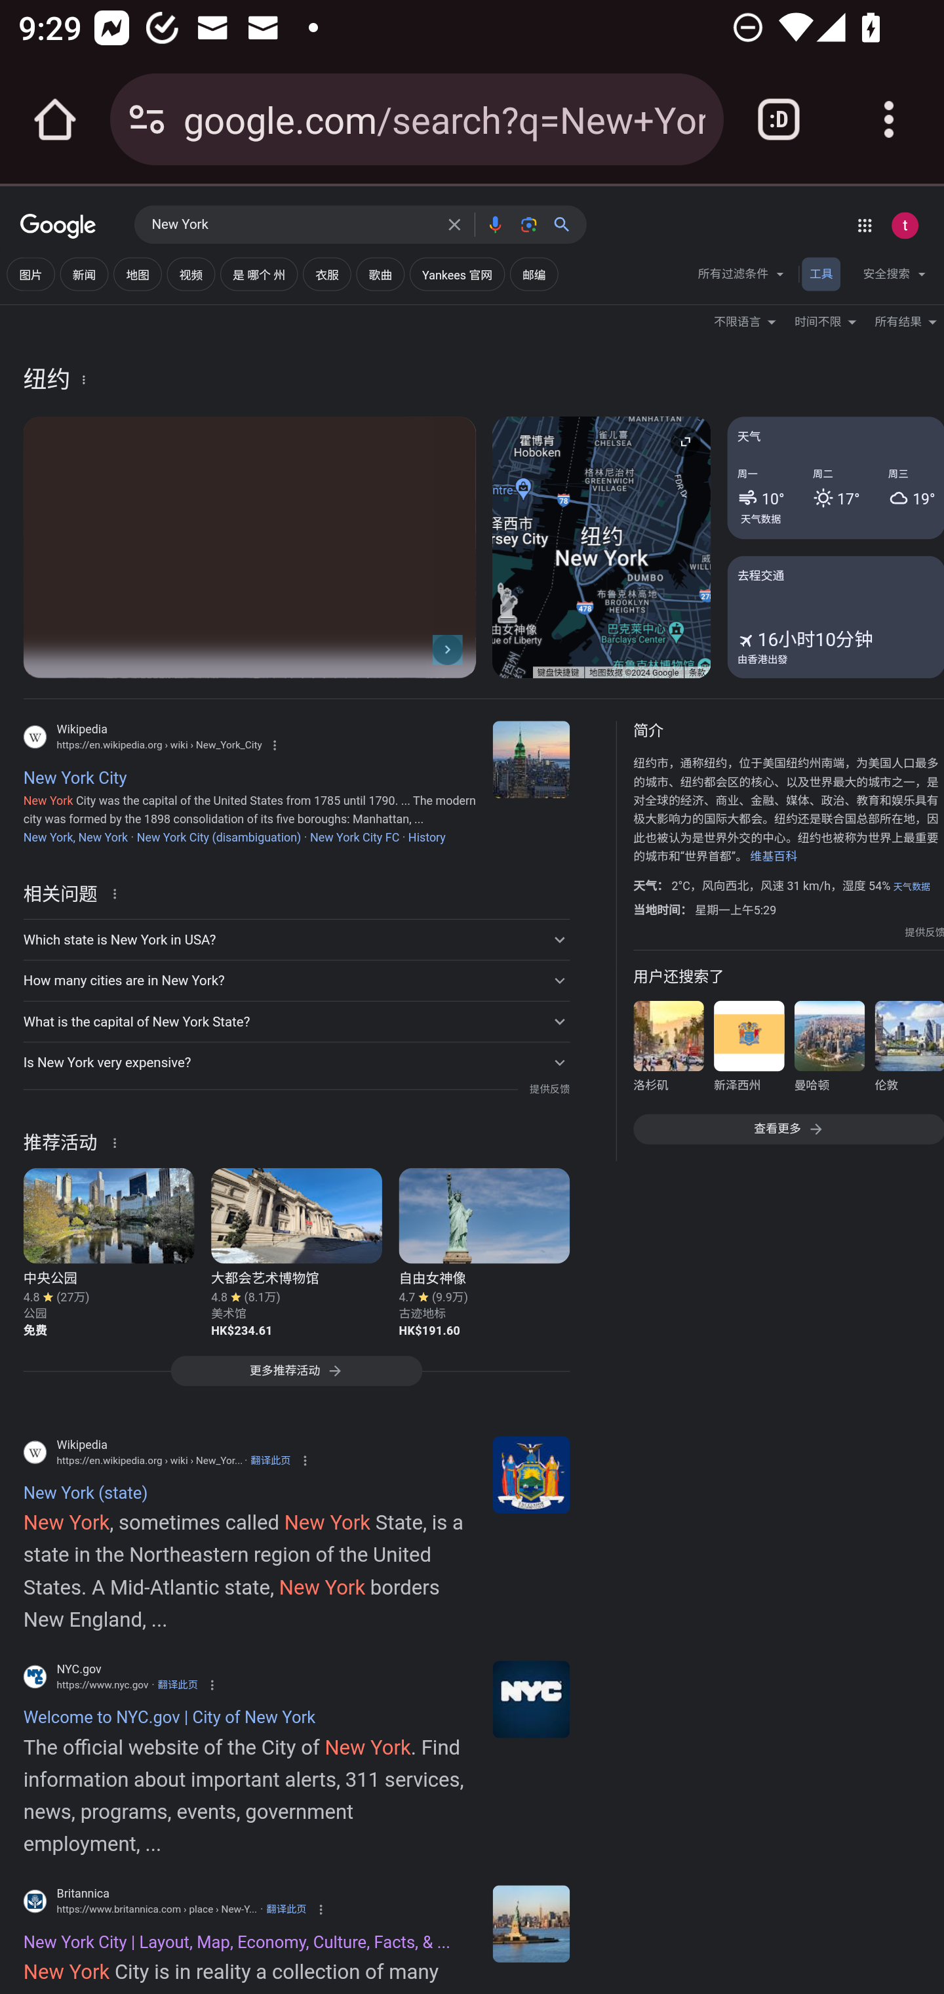 Image resolution: width=944 pixels, height=1994 pixels. Describe the element at coordinates (905, 225) in the screenshot. I see `Google 账号： test appium (testappium002@gmail.com)` at that location.